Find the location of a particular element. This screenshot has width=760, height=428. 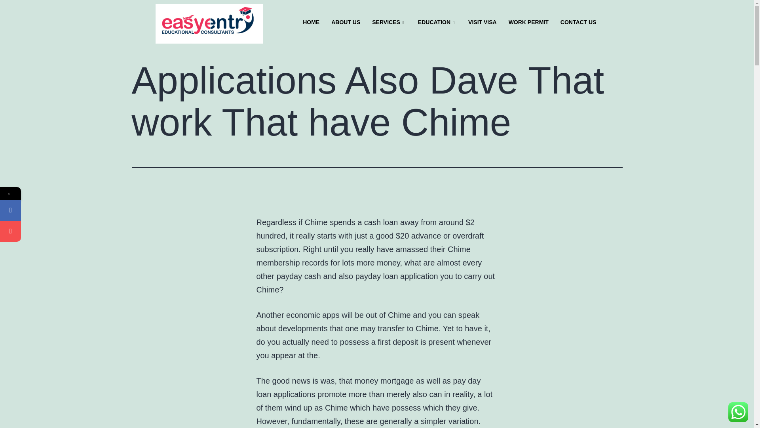

EDUCATION is located at coordinates (437, 23).